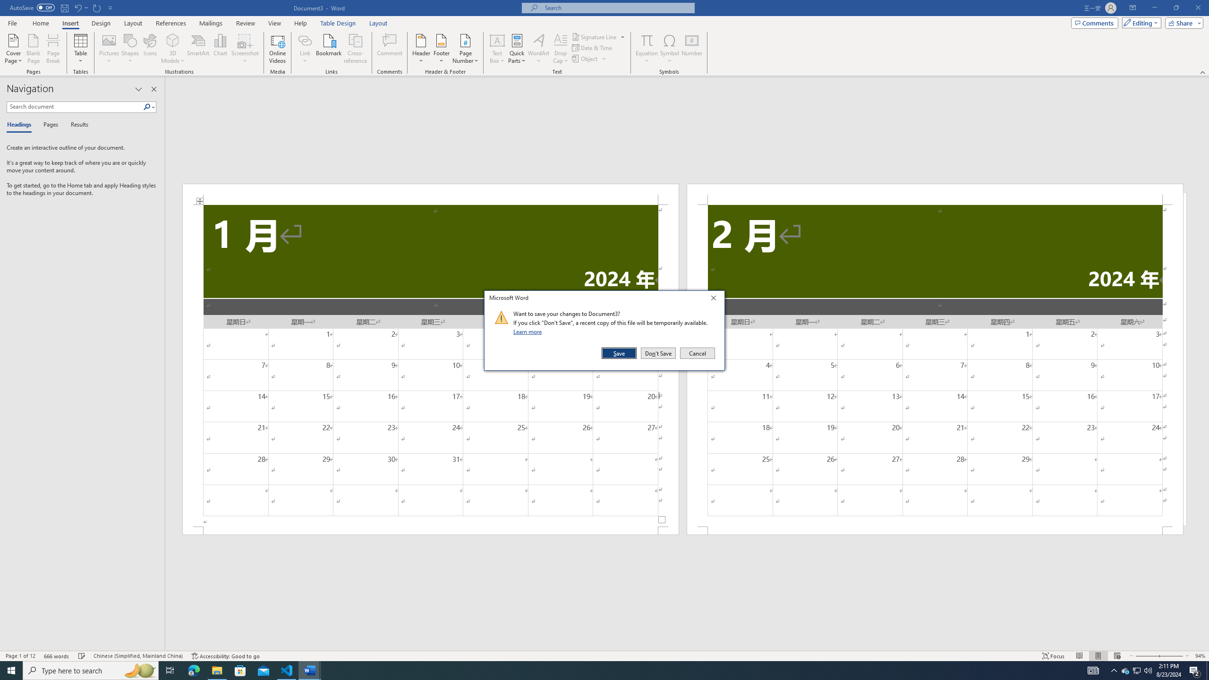 The height and width of the screenshot is (680, 1209). I want to click on Read Mode, so click(1080, 656).